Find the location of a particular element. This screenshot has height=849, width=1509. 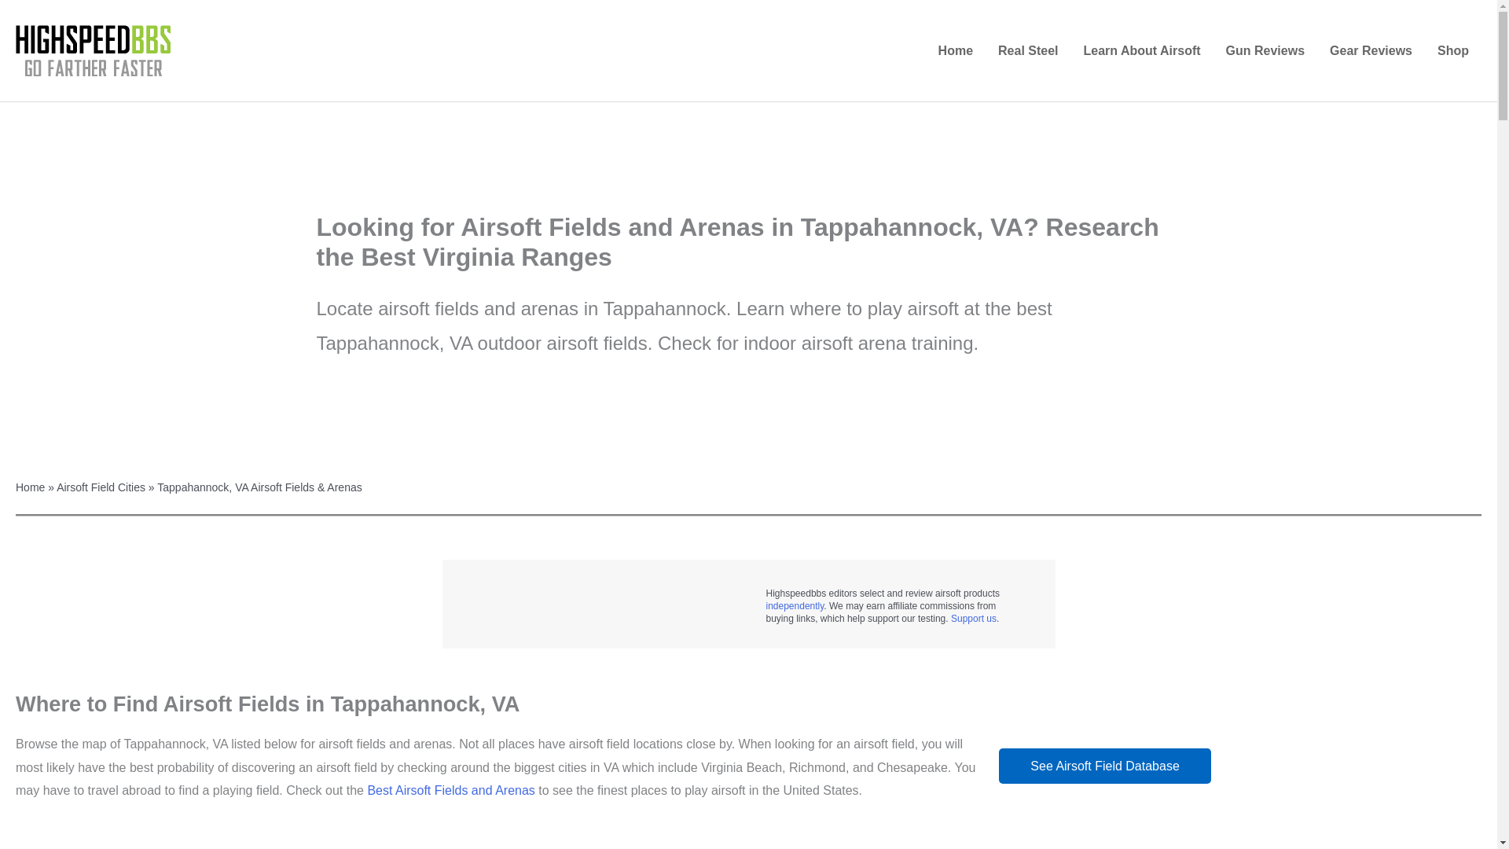

Learn About Airsoft is located at coordinates (1142, 51).